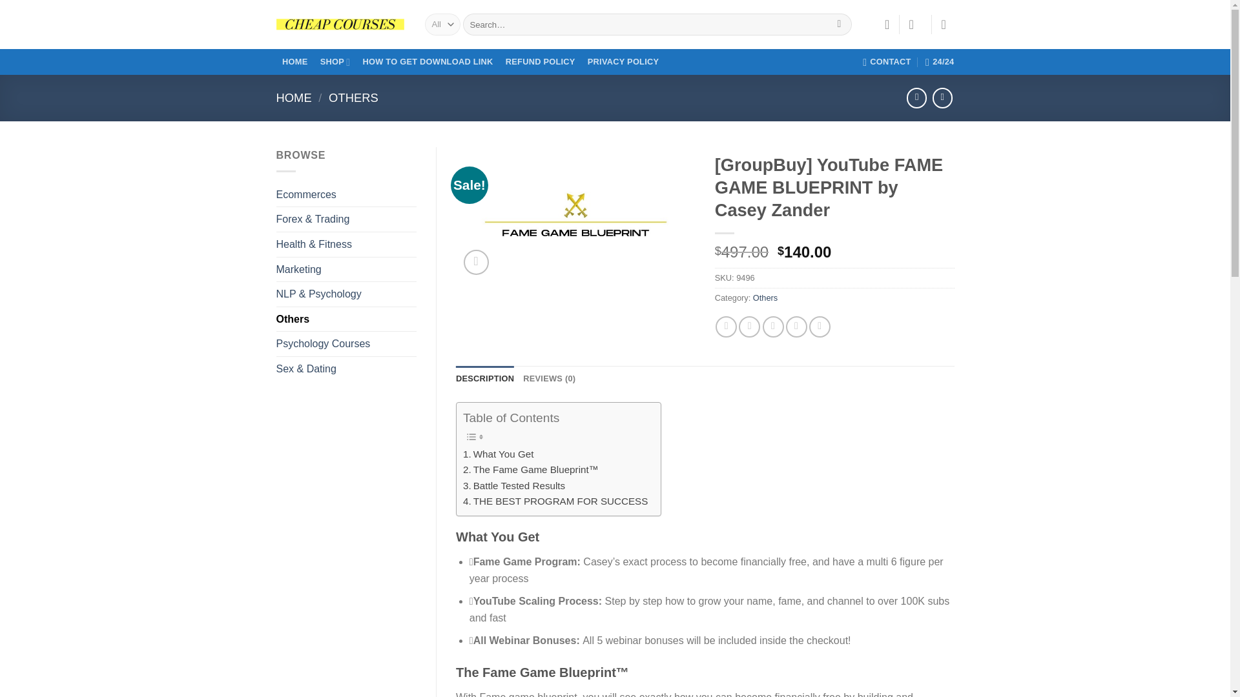 The height and width of the screenshot is (697, 1240). I want to click on Psychology Courses, so click(346, 343).